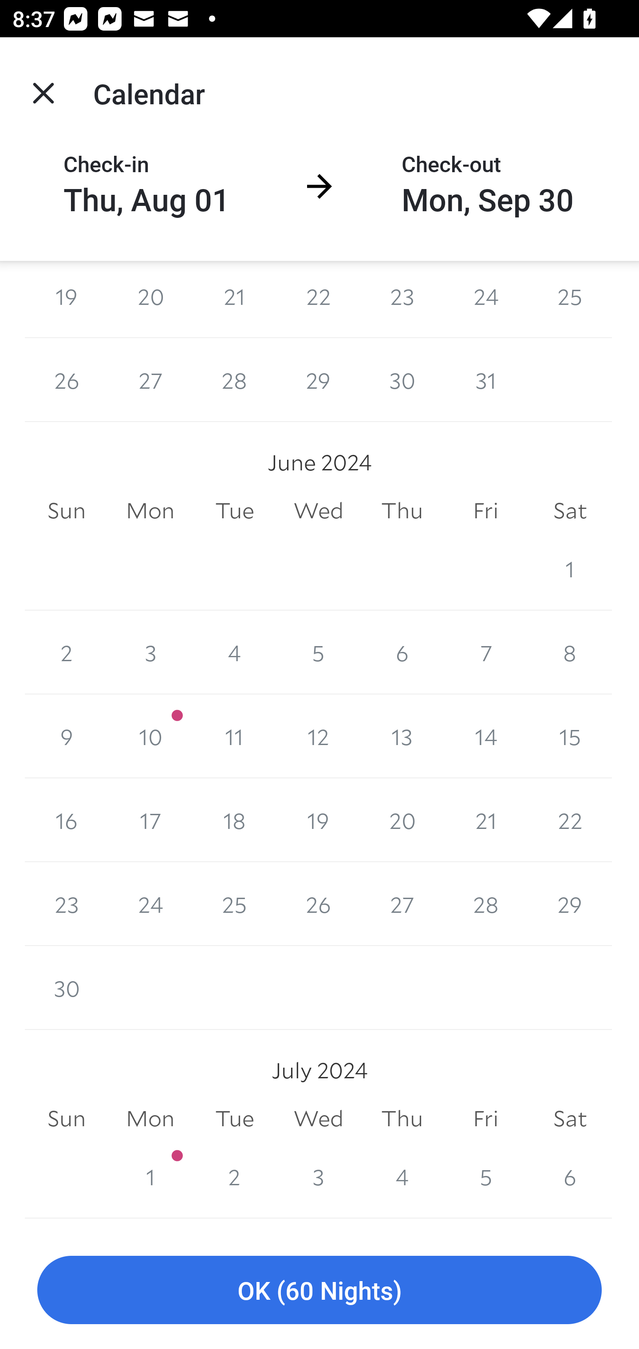 This screenshot has height=1349, width=639. Describe the element at coordinates (67, 987) in the screenshot. I see `30 30 June 2024` at that location.